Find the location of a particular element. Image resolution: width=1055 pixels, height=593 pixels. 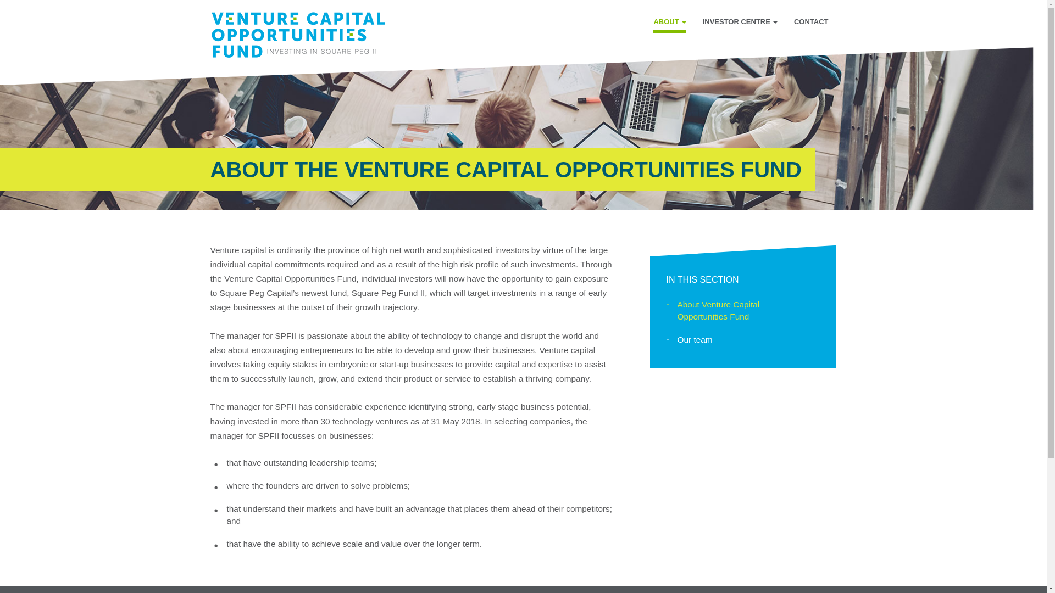

Home is located at coordinates (302, 35).